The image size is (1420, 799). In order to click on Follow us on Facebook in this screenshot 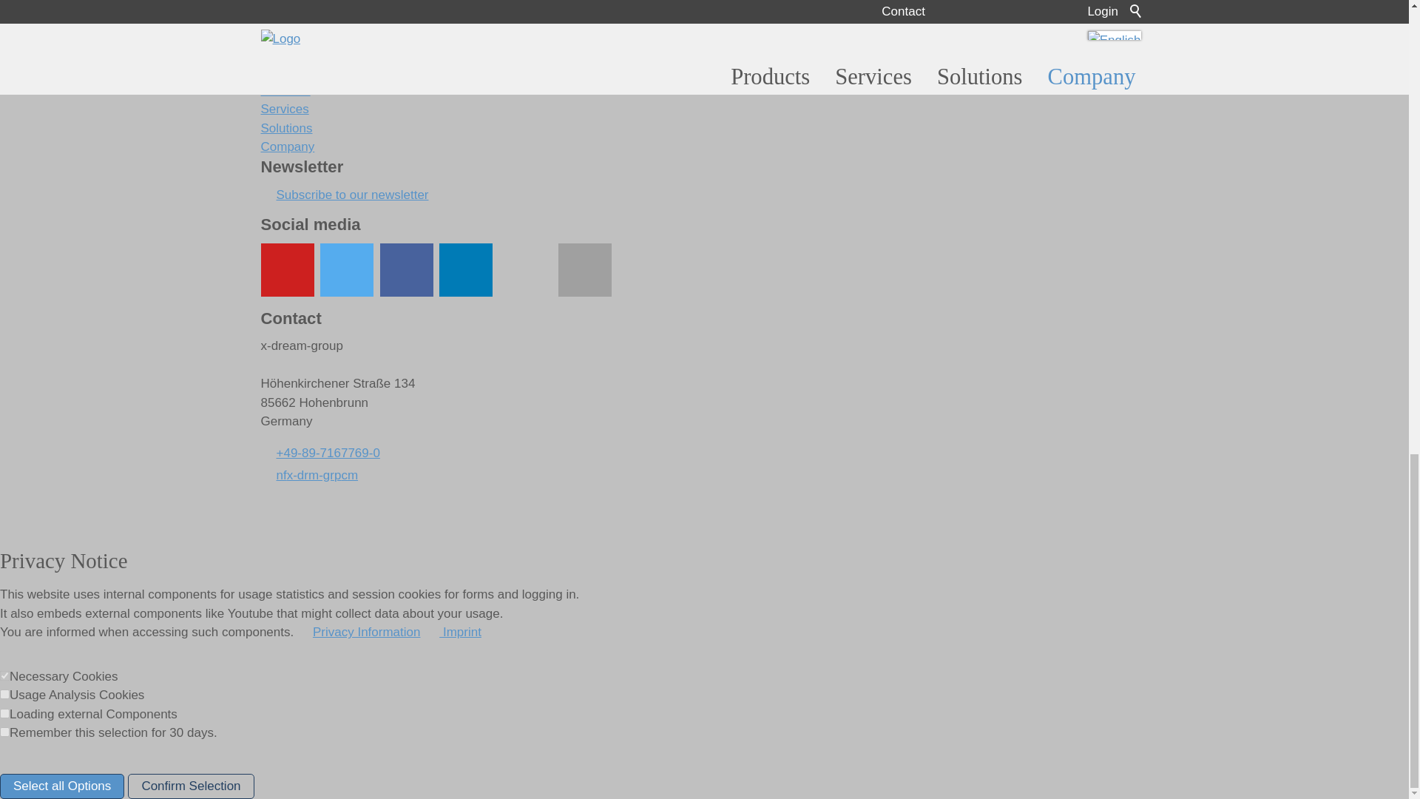, I will do `click(407, 269)`.